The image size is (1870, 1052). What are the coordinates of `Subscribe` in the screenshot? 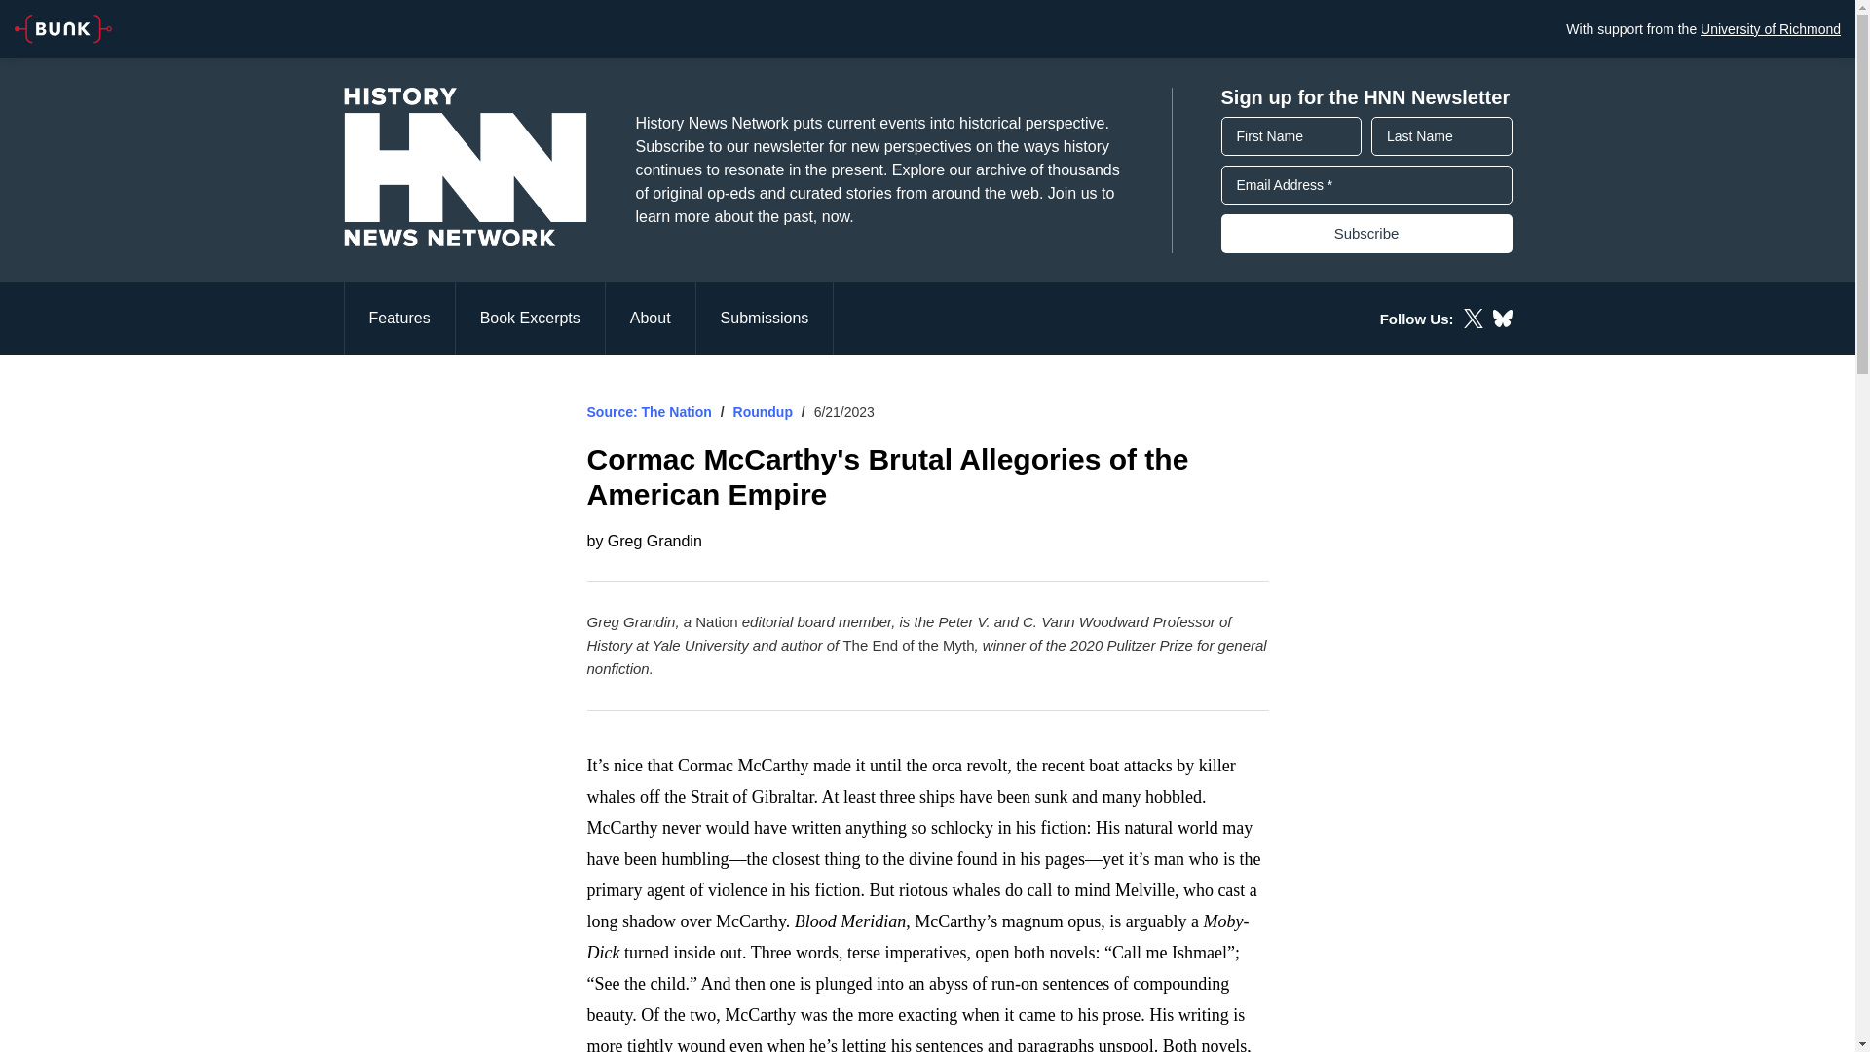 It's located at (1366, 234).